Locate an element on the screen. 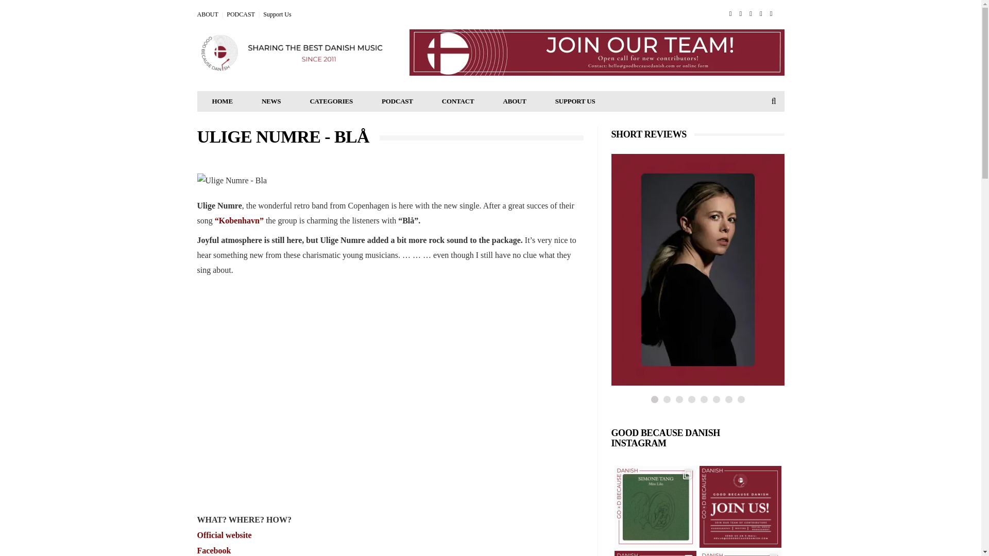  Support Us is located at coordinates (277, 14).